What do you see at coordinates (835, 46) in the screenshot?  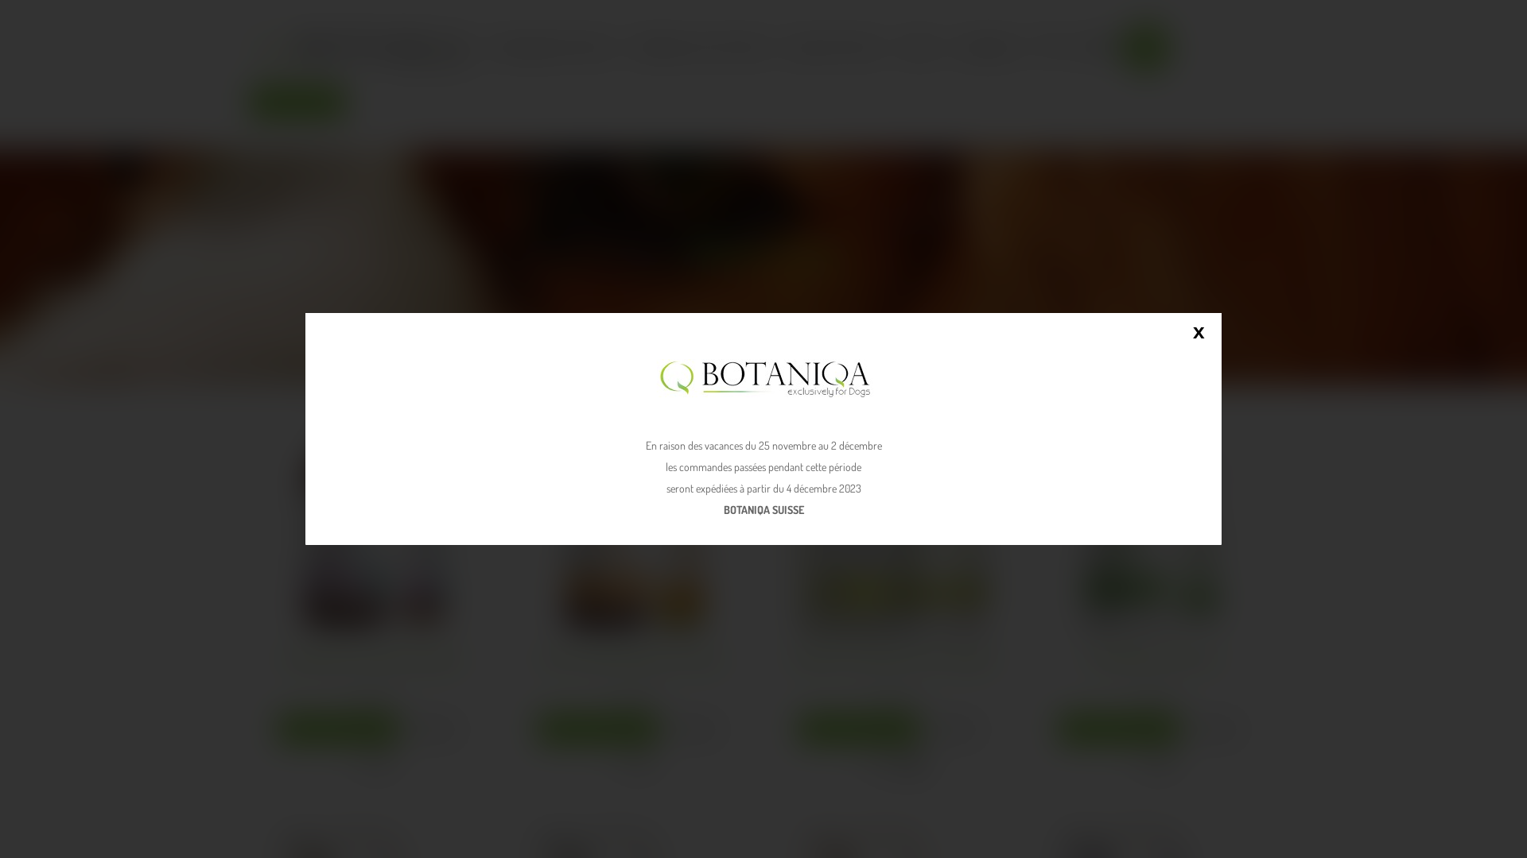 I see `Spray Pour Chiens` at bounding box center [835, 46].